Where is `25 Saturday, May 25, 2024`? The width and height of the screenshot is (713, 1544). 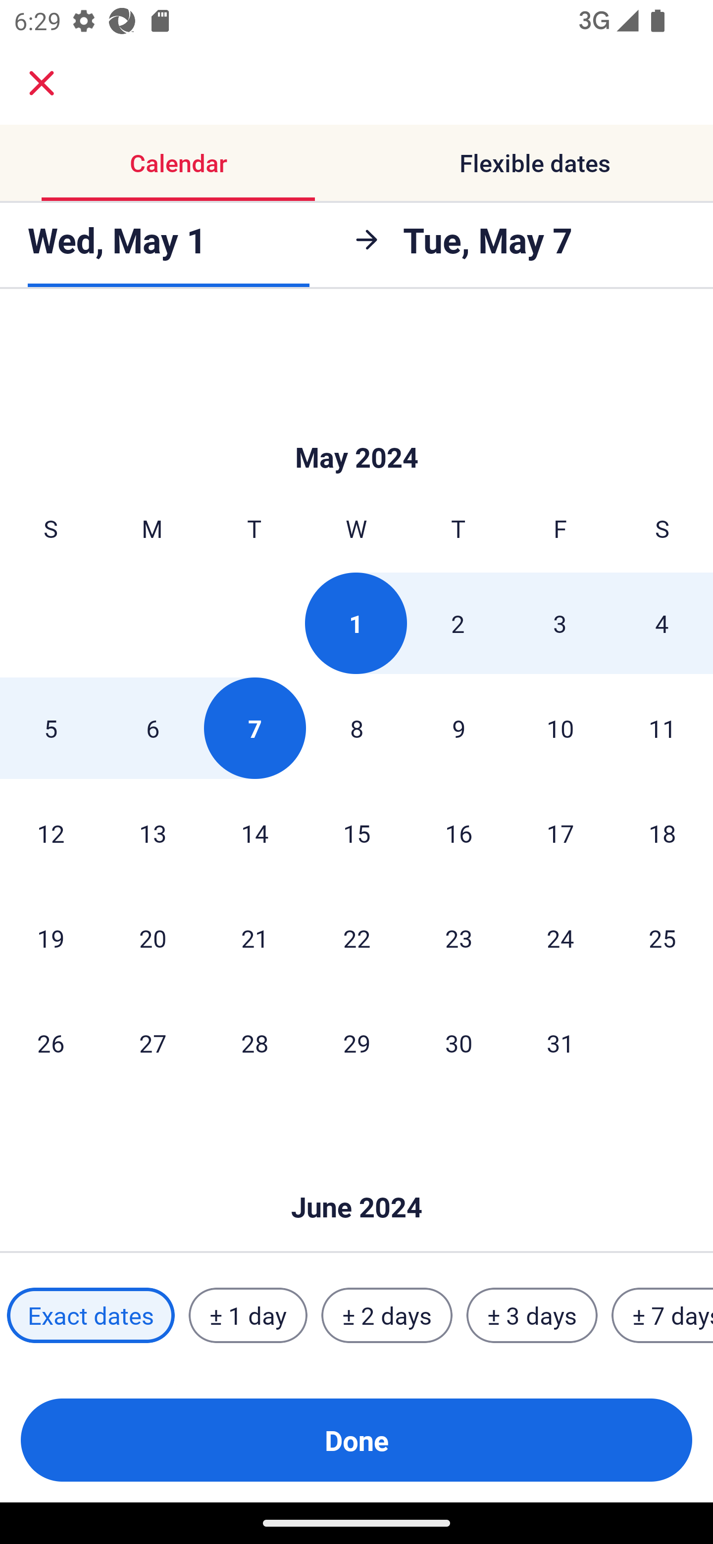 25 Saturday, May 25, 2024 is located at coordinates (662, 937).